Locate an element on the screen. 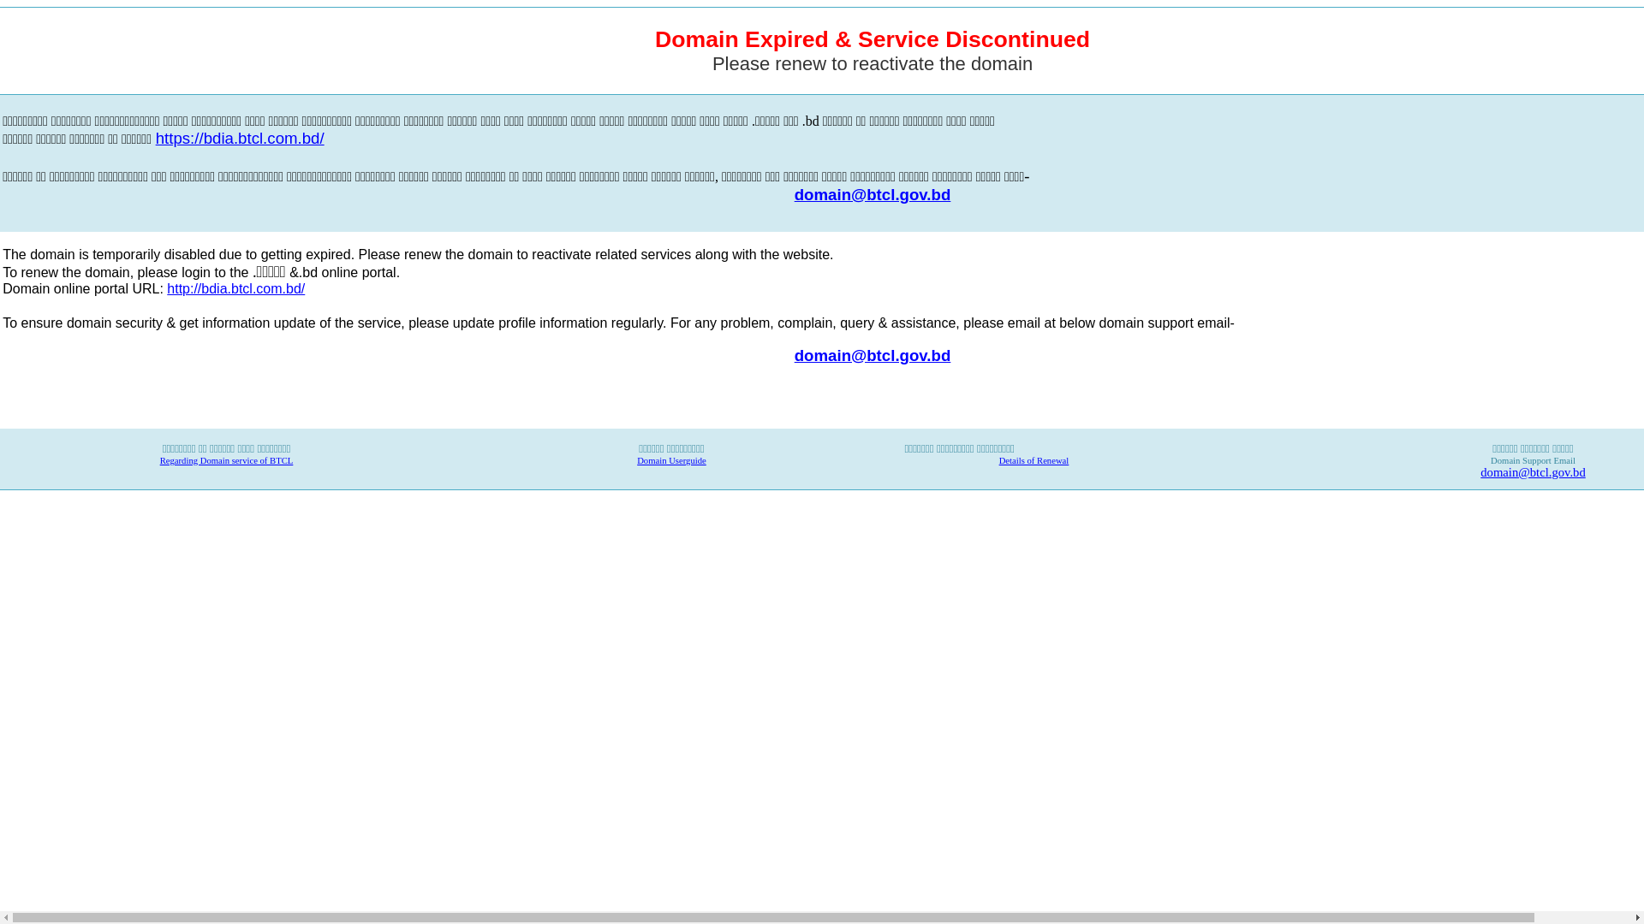 This screenshot has width=1644, height=924. Details of Renewal is located at coordinates (1034, 460).